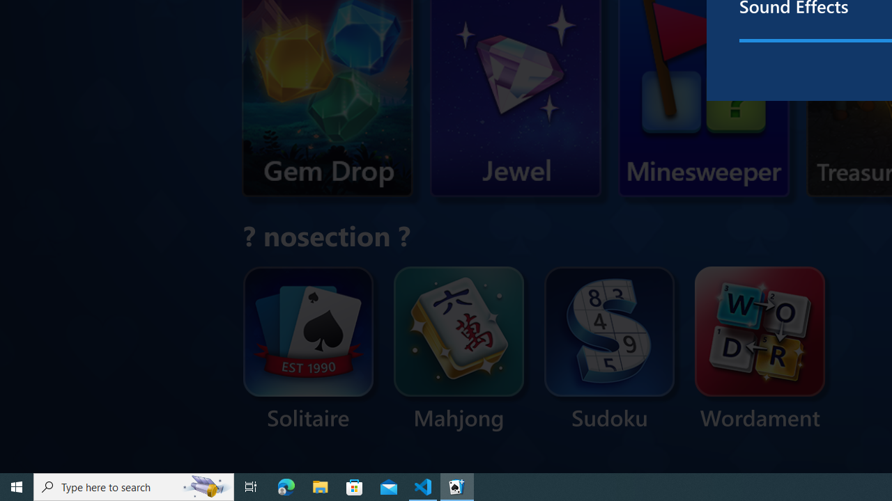 This screenshot has height=501, width=892. Describe the element at coordinates (321, 487) in the screenshot. I see `File Explorer` at that location.